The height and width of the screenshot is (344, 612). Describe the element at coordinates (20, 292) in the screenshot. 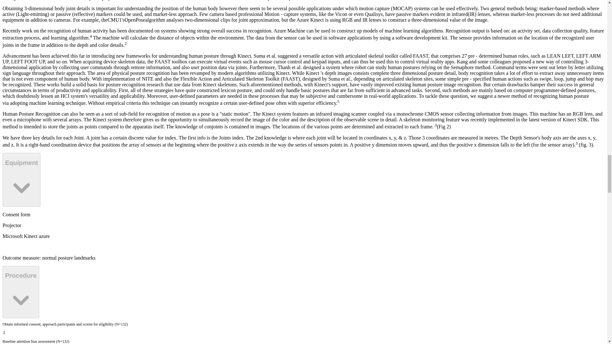

I see `Procedure` at that location.